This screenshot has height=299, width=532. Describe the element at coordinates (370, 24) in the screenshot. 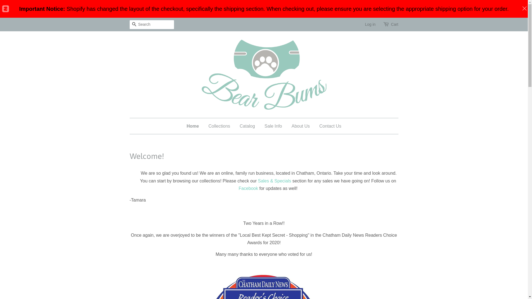

I see `Log in` at that location.